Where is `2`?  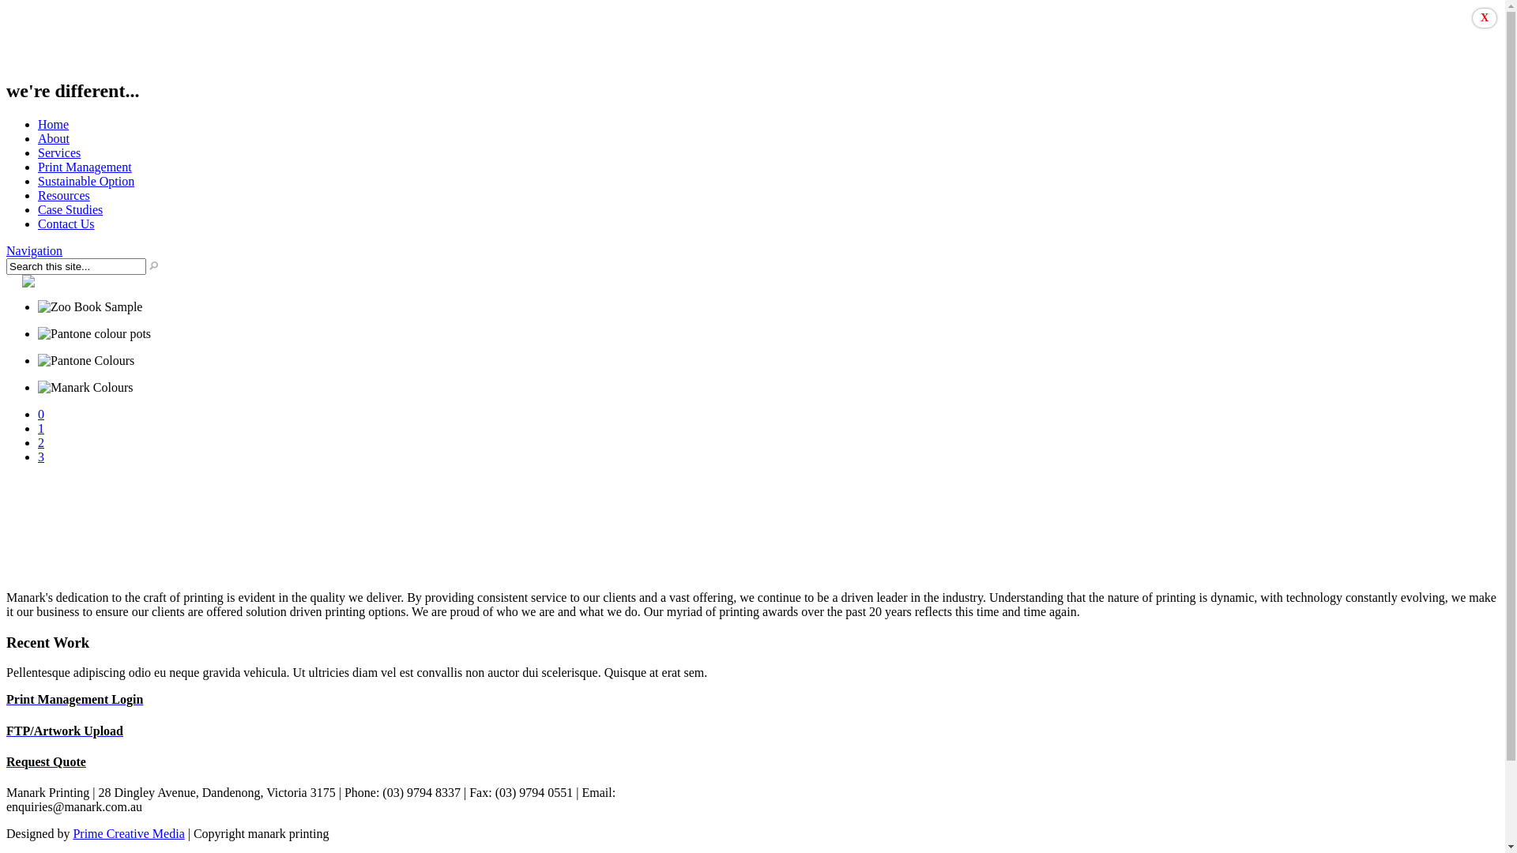 2 is located at coordinates (41, 442).